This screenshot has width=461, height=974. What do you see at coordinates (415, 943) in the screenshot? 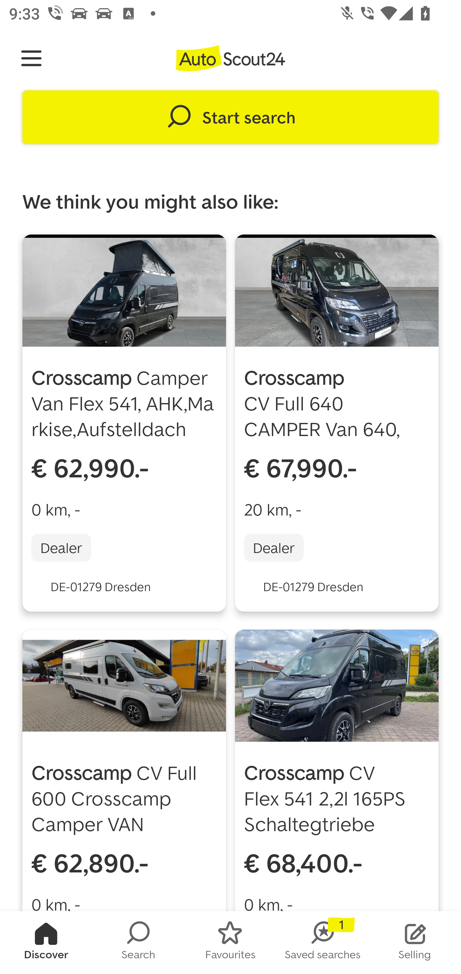
I see `STOCK_LIST Selling` at bounding box center [415, 943].